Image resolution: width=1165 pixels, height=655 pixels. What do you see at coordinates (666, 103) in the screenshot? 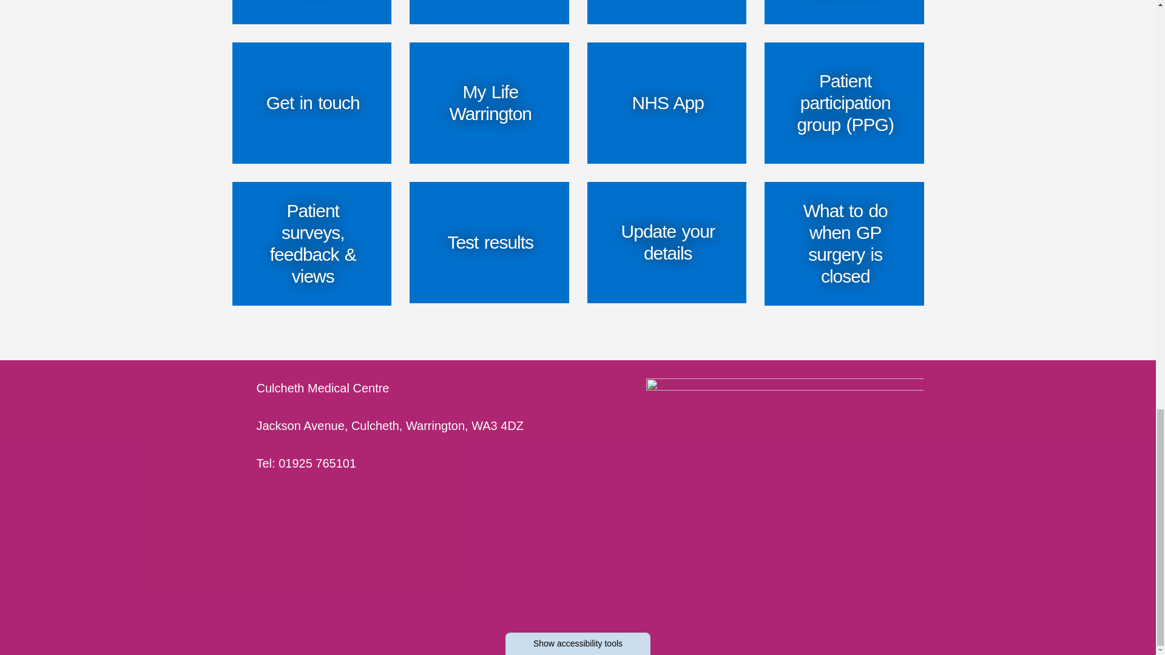
I see `NHS App` at bounding box center [666, 103].